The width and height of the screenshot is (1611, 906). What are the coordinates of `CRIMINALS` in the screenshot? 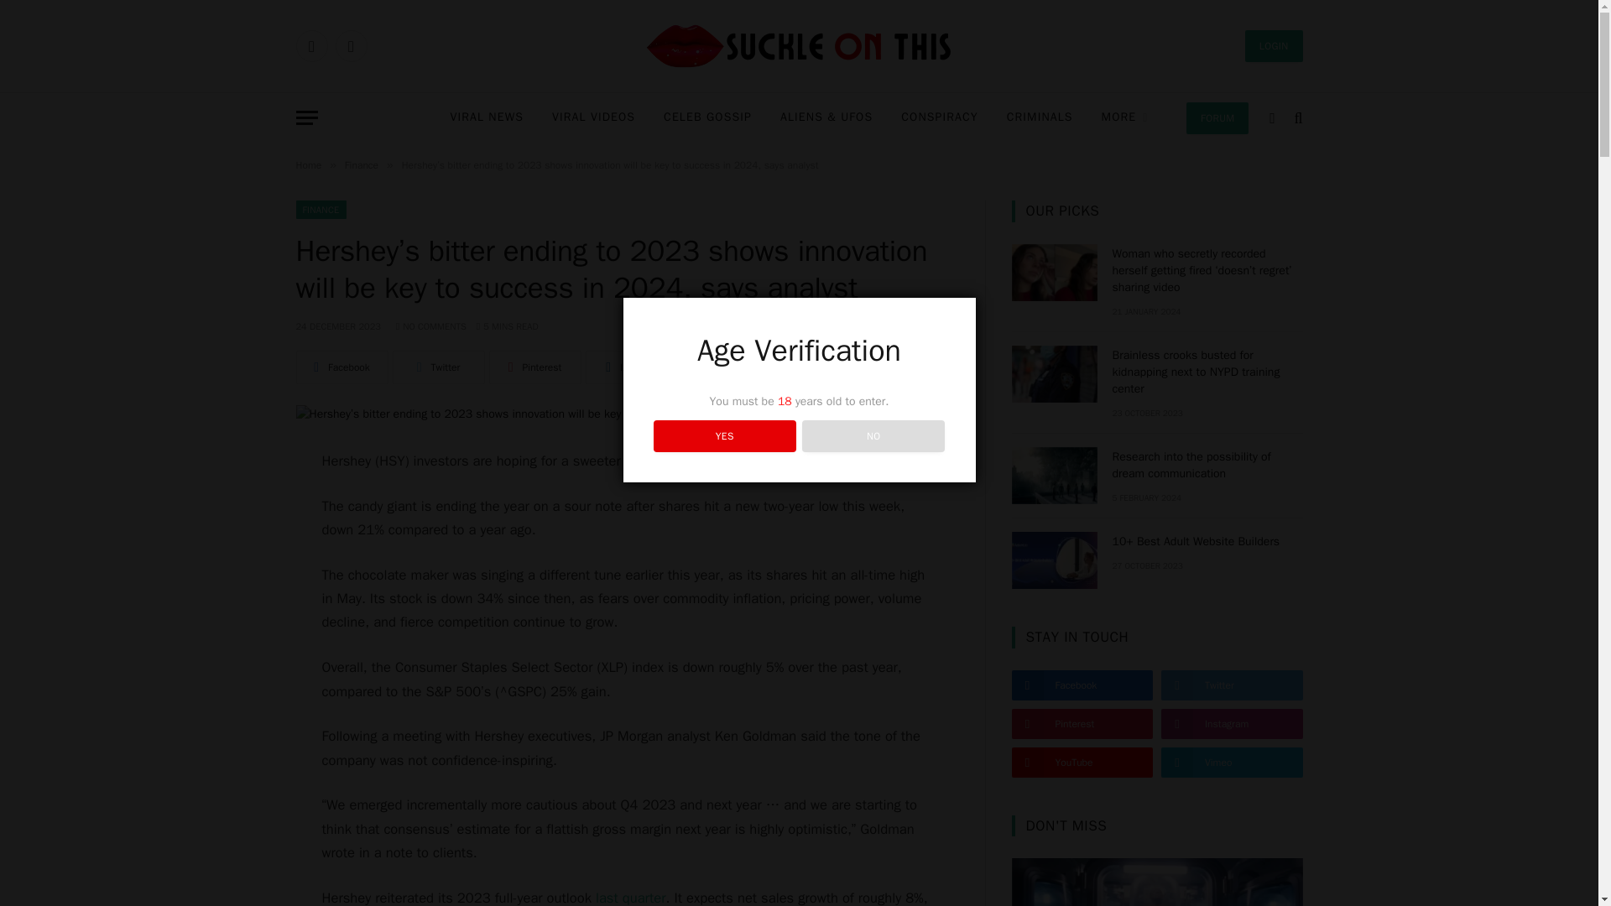 It's located at (1040, 117).